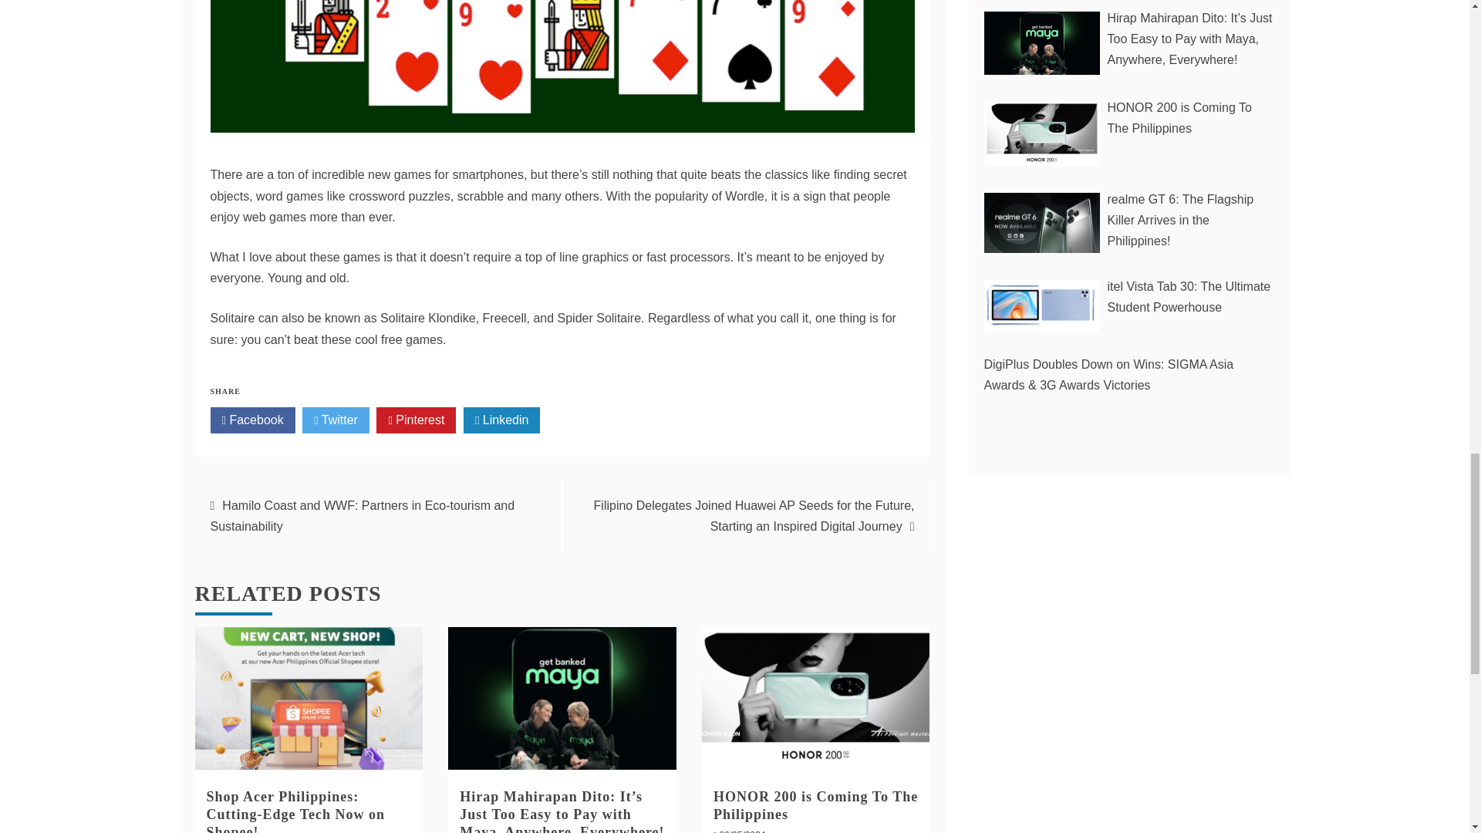 The height and width of the screenshot is (833, 1481). Describe the element at coordinates (416, 420) in the screenshot. I see `Pinterest` at that location.